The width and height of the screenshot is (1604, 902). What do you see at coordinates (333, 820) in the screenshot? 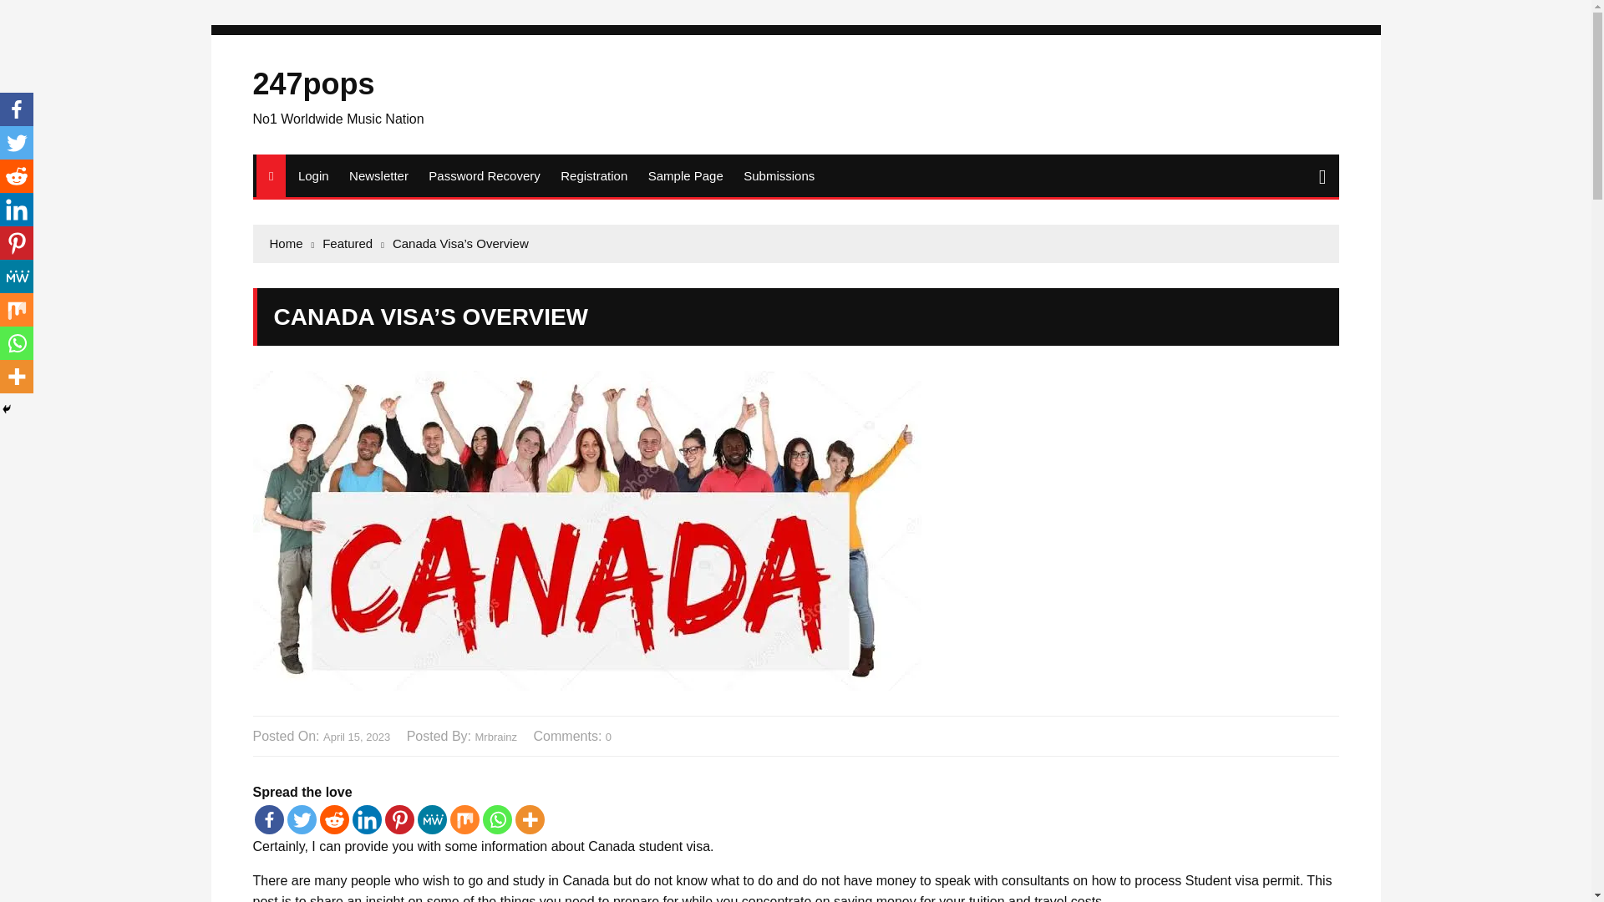
I see `Reddit` at bounding box center [333, 820].